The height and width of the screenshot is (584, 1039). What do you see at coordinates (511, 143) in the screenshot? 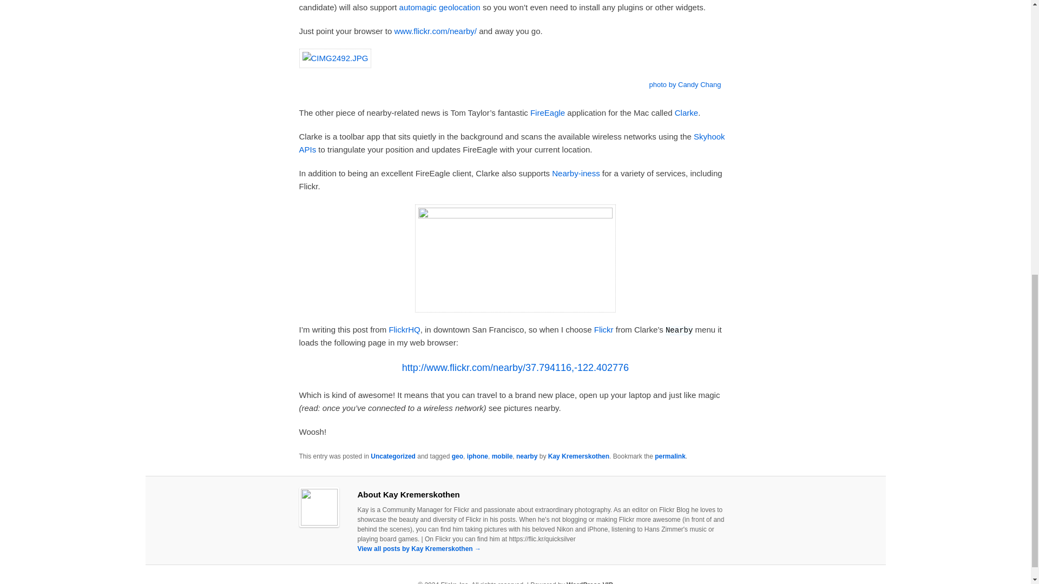
I see `Skyhook APIs` at bounding box center [511, 143].